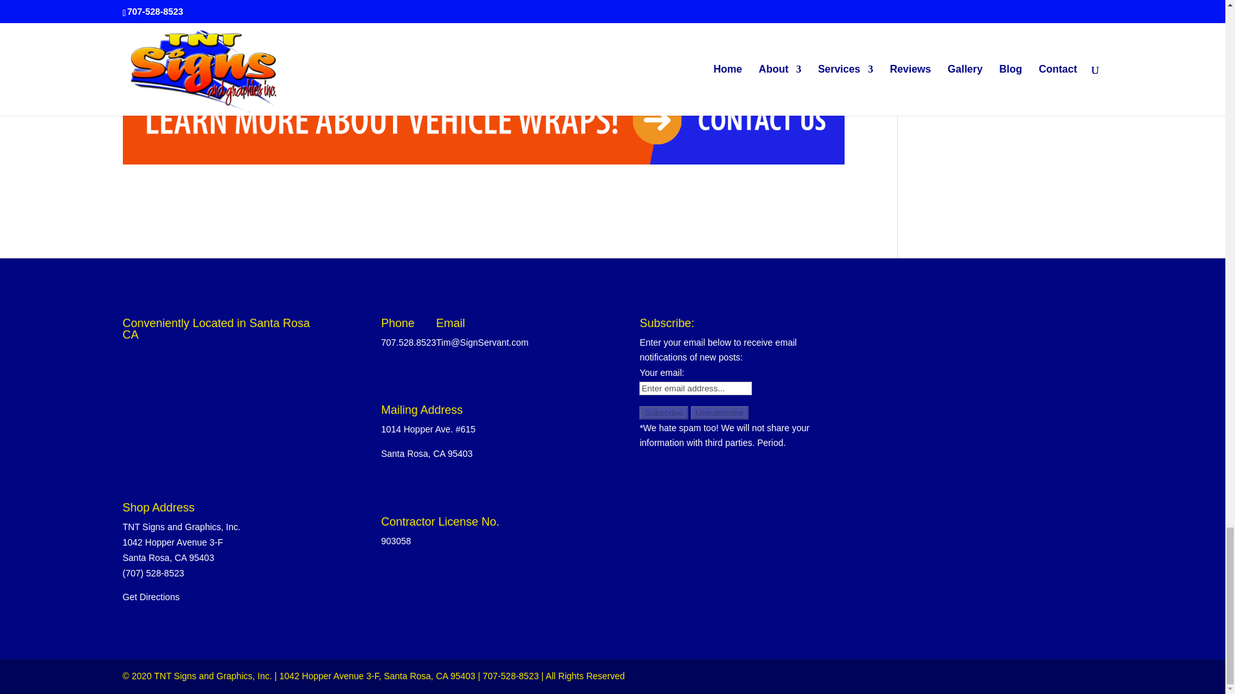  What do you see at coordinates (696, 388) in the screenshot?
I see `Enter email address...` at bounding box center [696, 388].